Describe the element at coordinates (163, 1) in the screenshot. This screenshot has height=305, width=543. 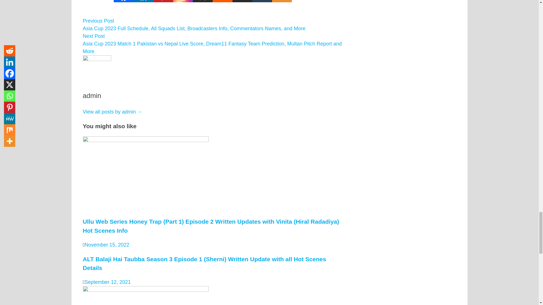
I see `Pinterest` at that location.